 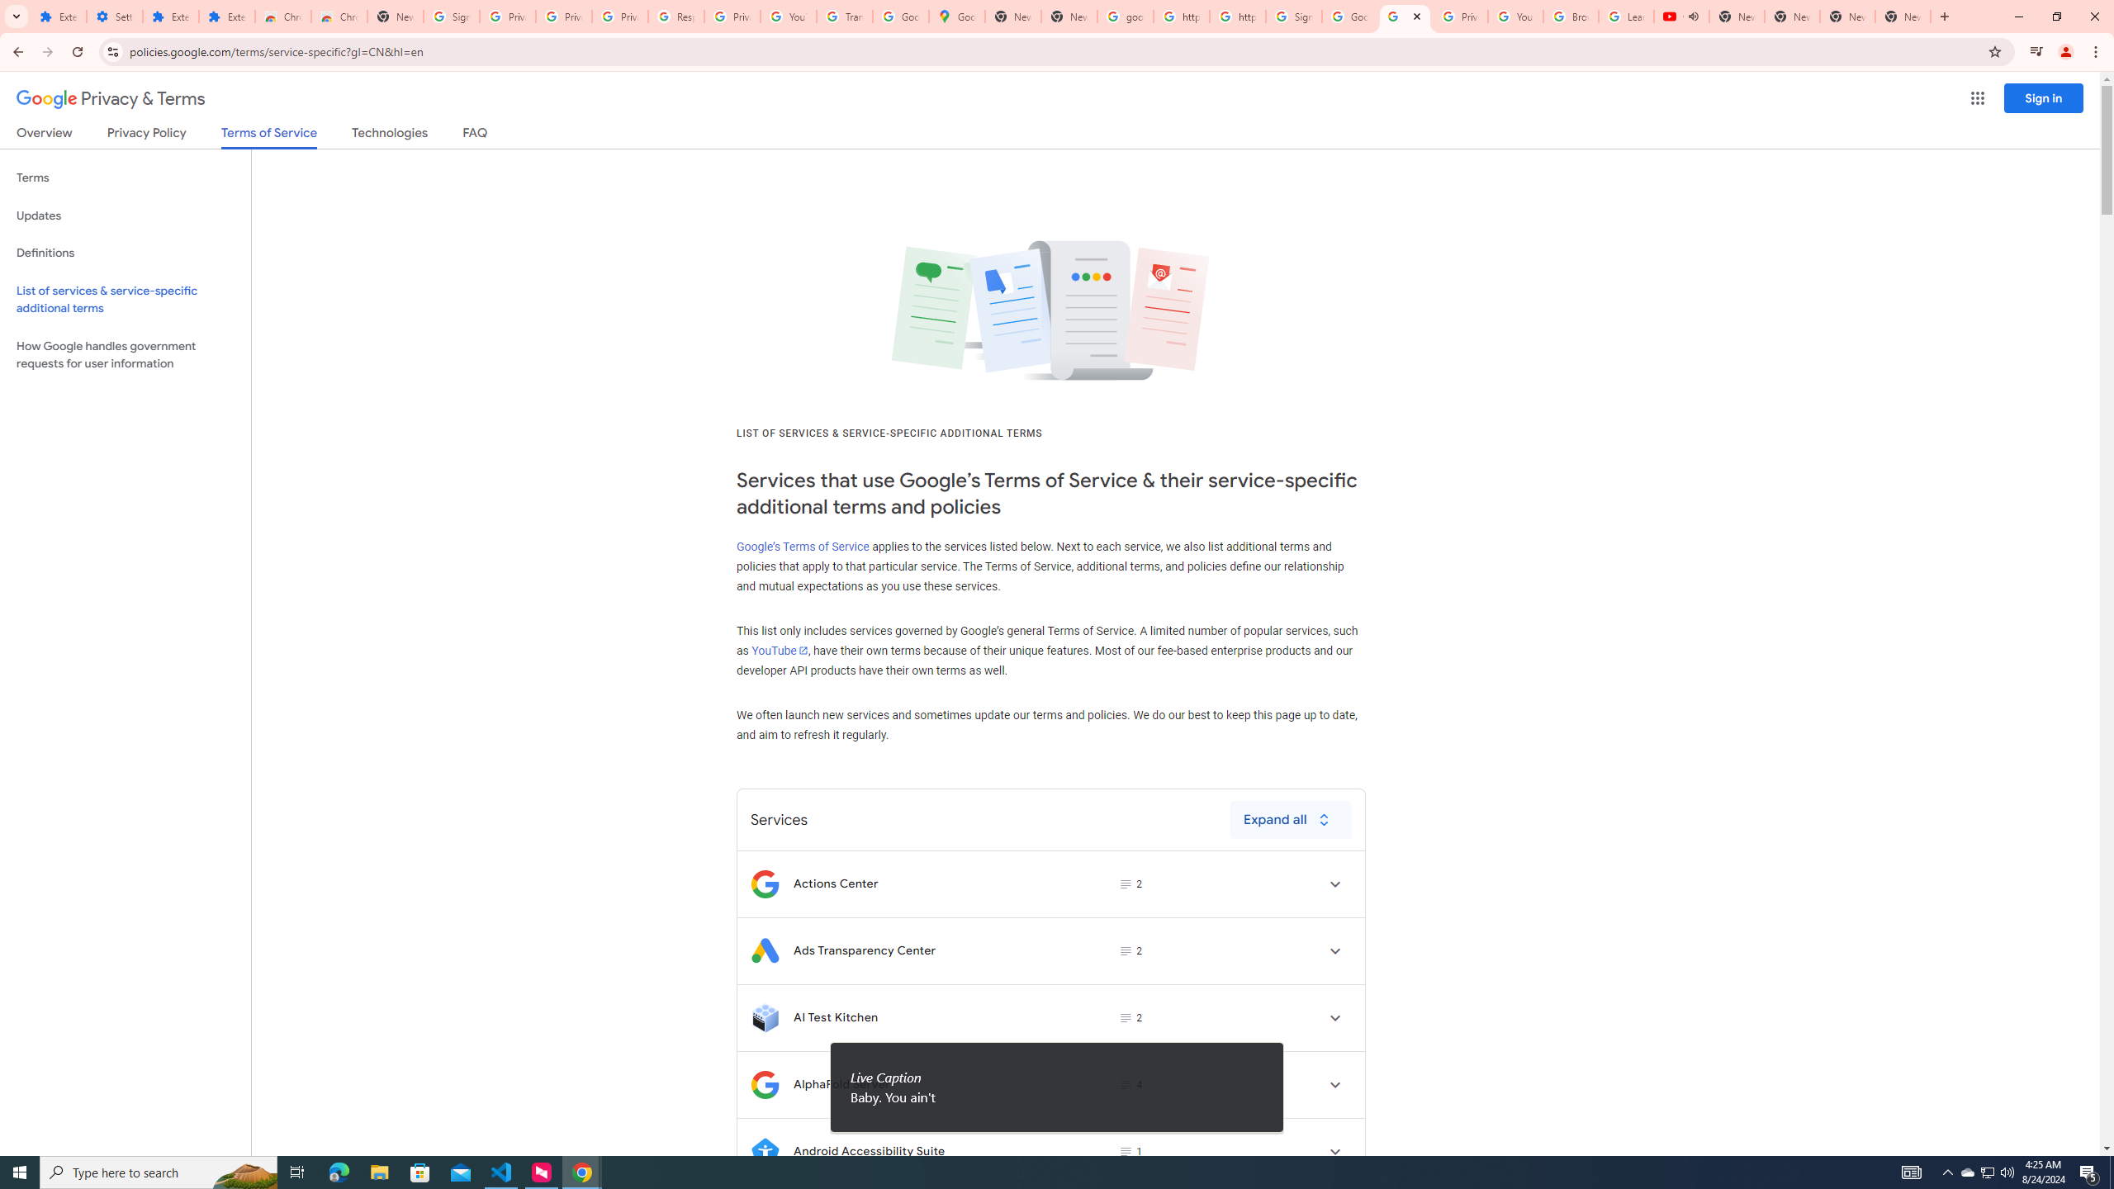 What do you see at coordinates (339, 17) in the screenshot?
I see `Chrome Web Store - Themes` at bounding box center [339, 17].